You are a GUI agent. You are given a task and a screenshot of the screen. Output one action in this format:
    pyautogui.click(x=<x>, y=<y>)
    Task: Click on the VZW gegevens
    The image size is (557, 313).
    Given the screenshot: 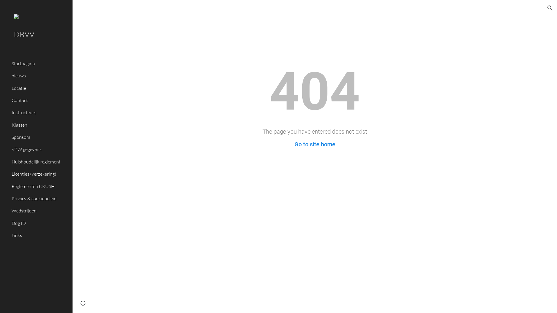 What is the action you would take?
    pyautogui.click(x=40, y=150)
    